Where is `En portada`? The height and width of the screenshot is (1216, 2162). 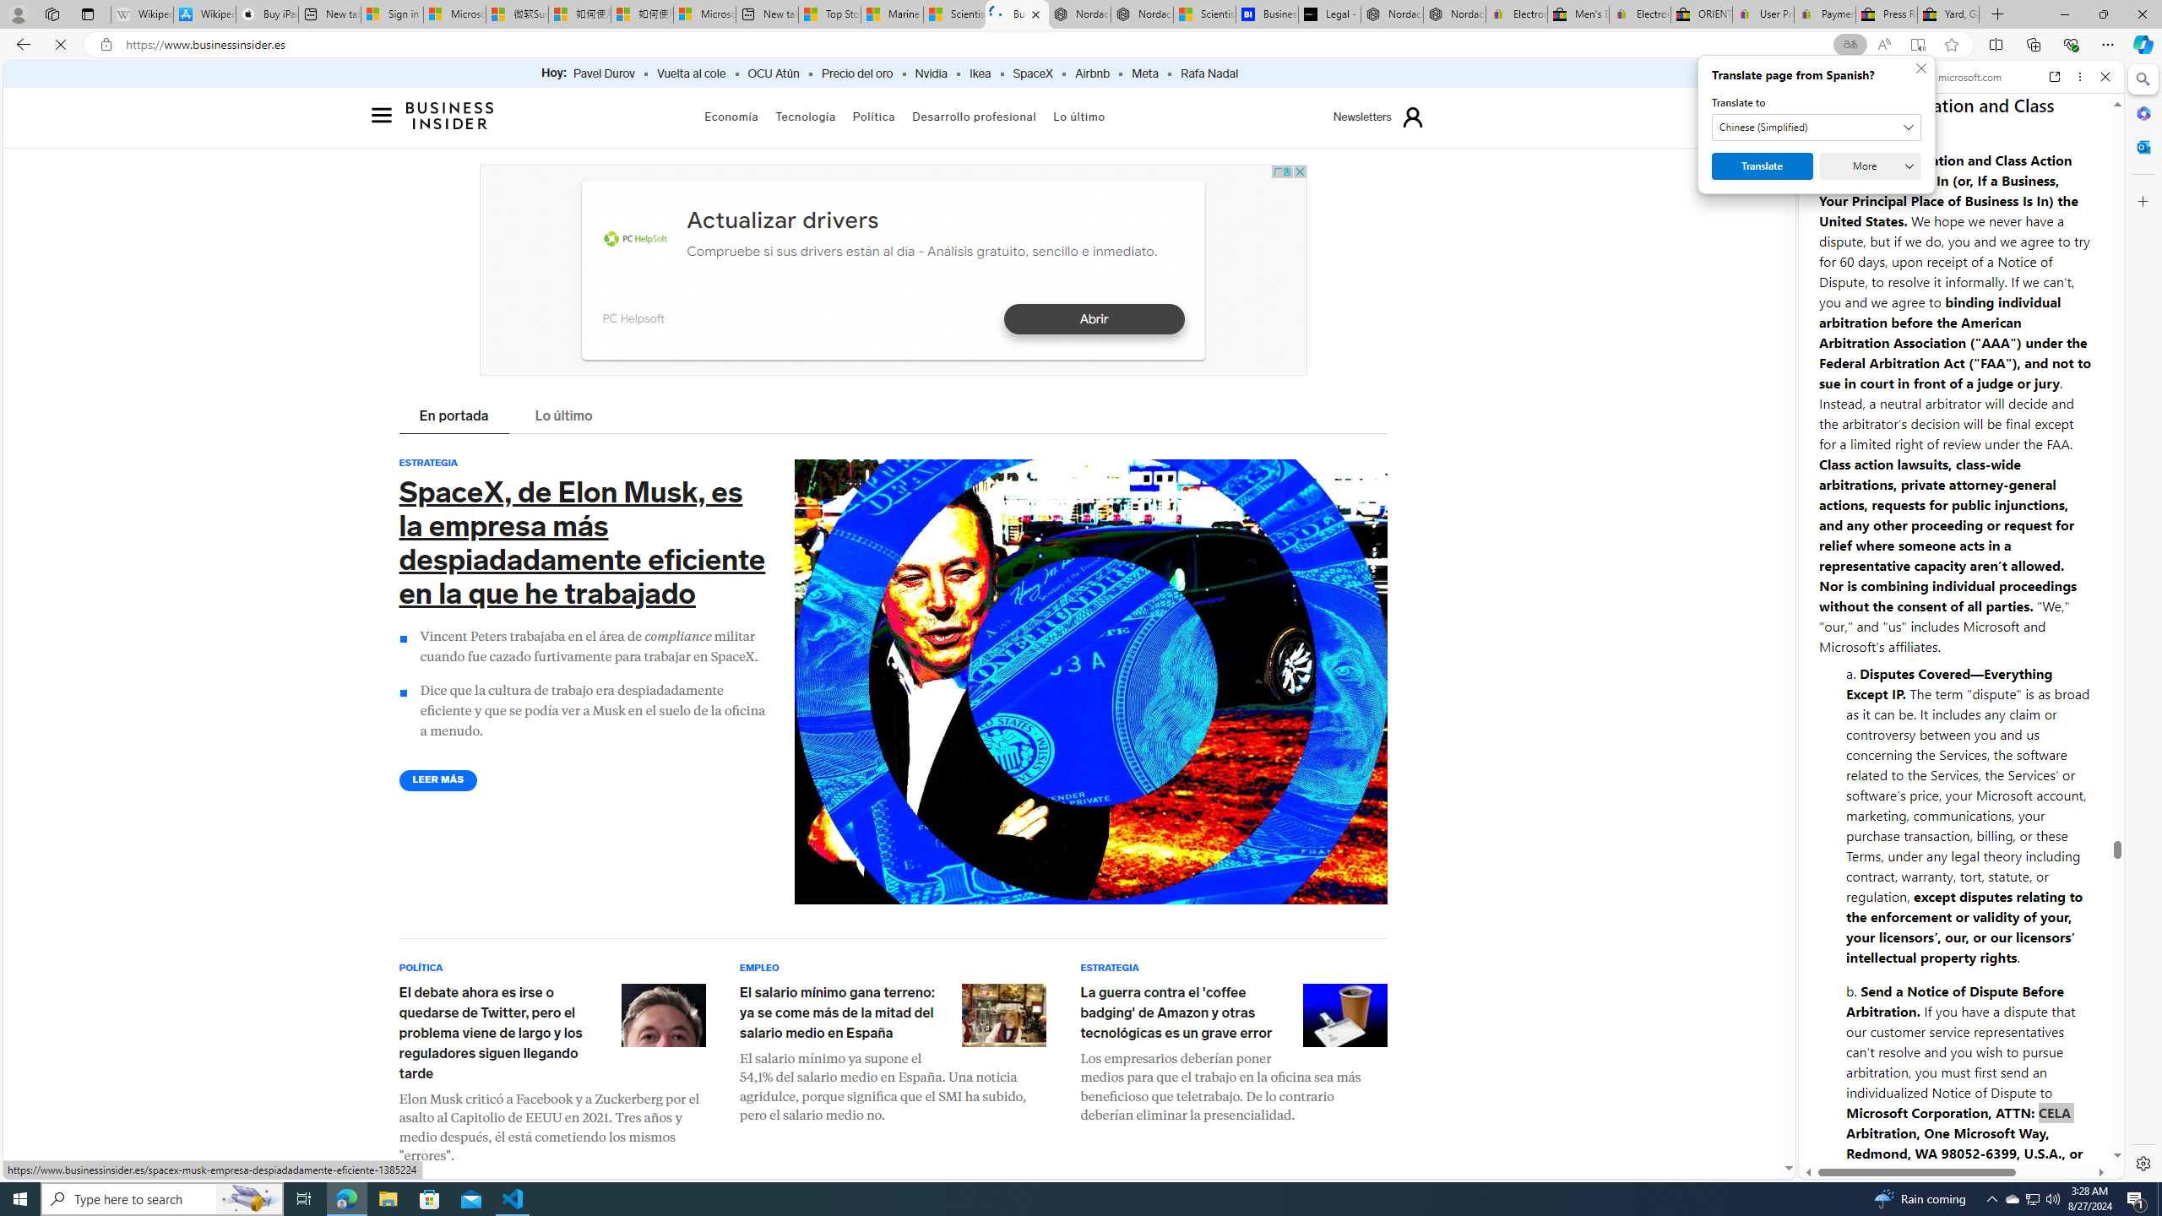 En portada is located at coordinates (454, 417).